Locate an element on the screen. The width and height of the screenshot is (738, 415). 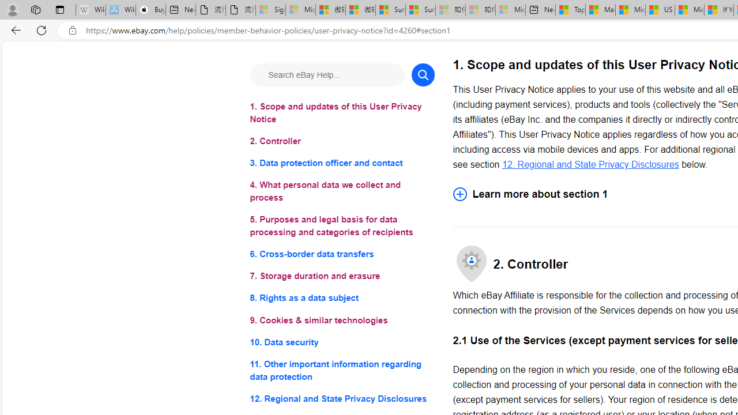
Microsoft Services Agreement - Sleeping is located at coordinates (300, 10).